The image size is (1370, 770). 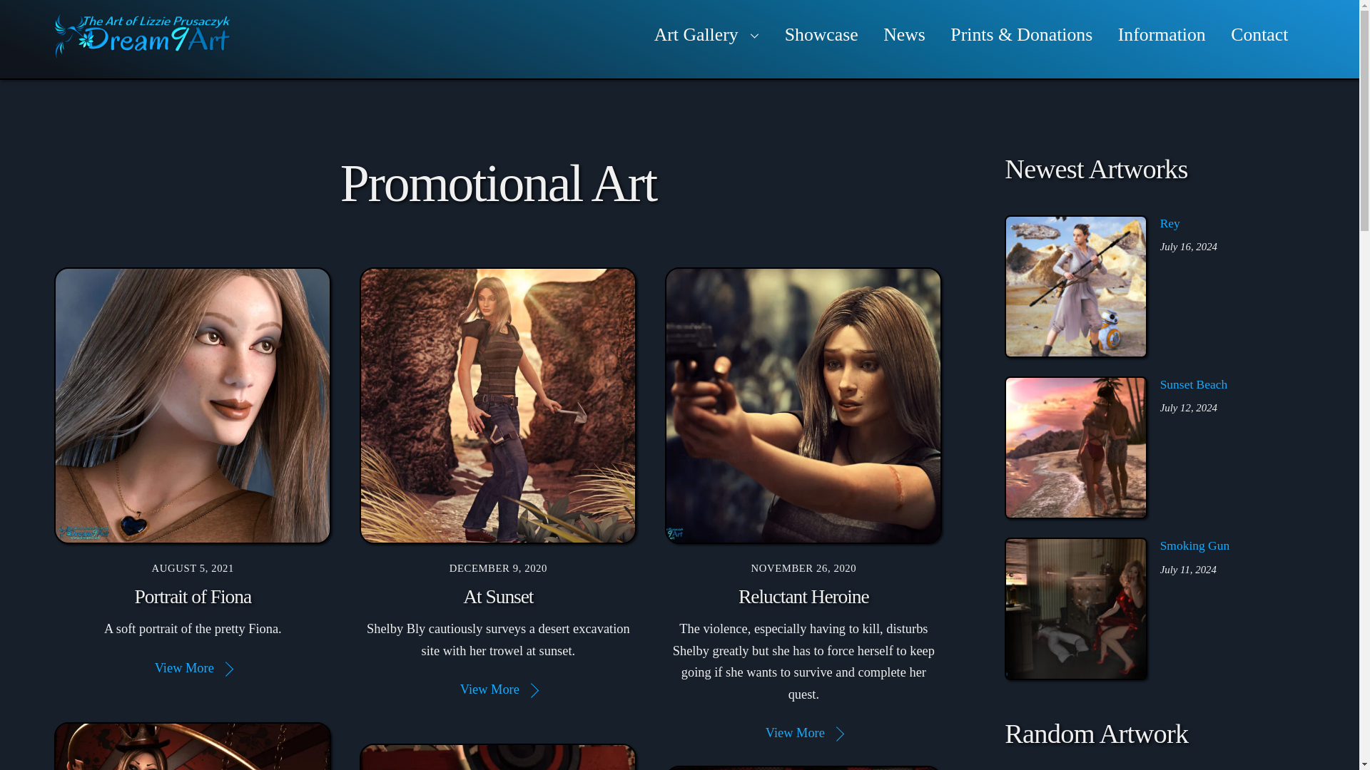 What do you see at coordinates (498, 757) in the screenshot?
I see `Hailee's Madness` at bounding box center [498, 757].